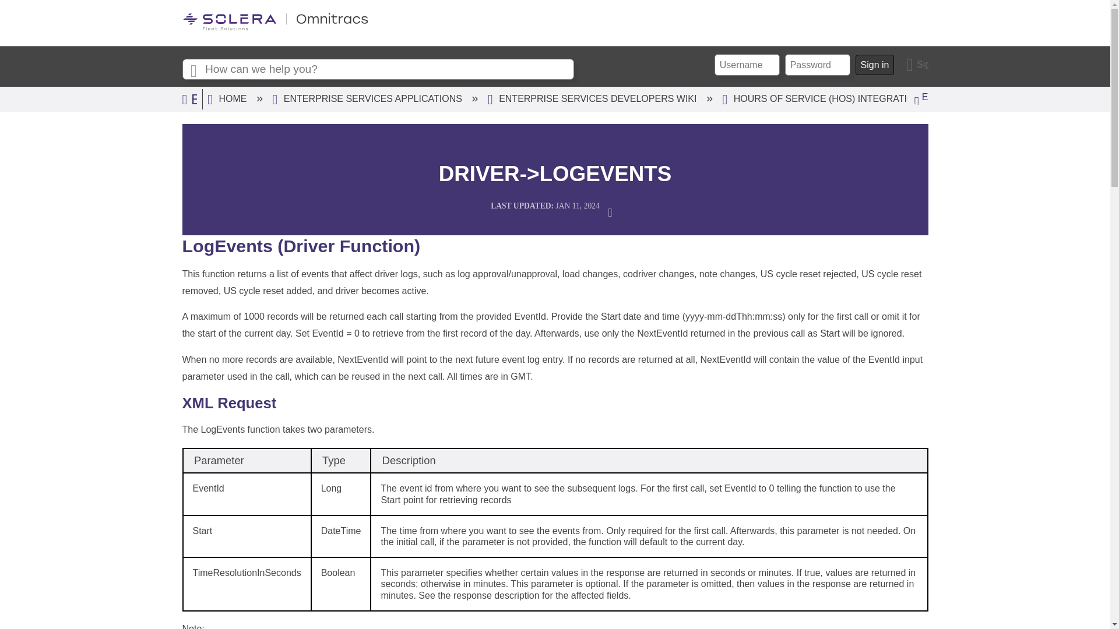 The height and width of the screenshot is (629, 1119). I want to click on Sign in, so click(917, 64).